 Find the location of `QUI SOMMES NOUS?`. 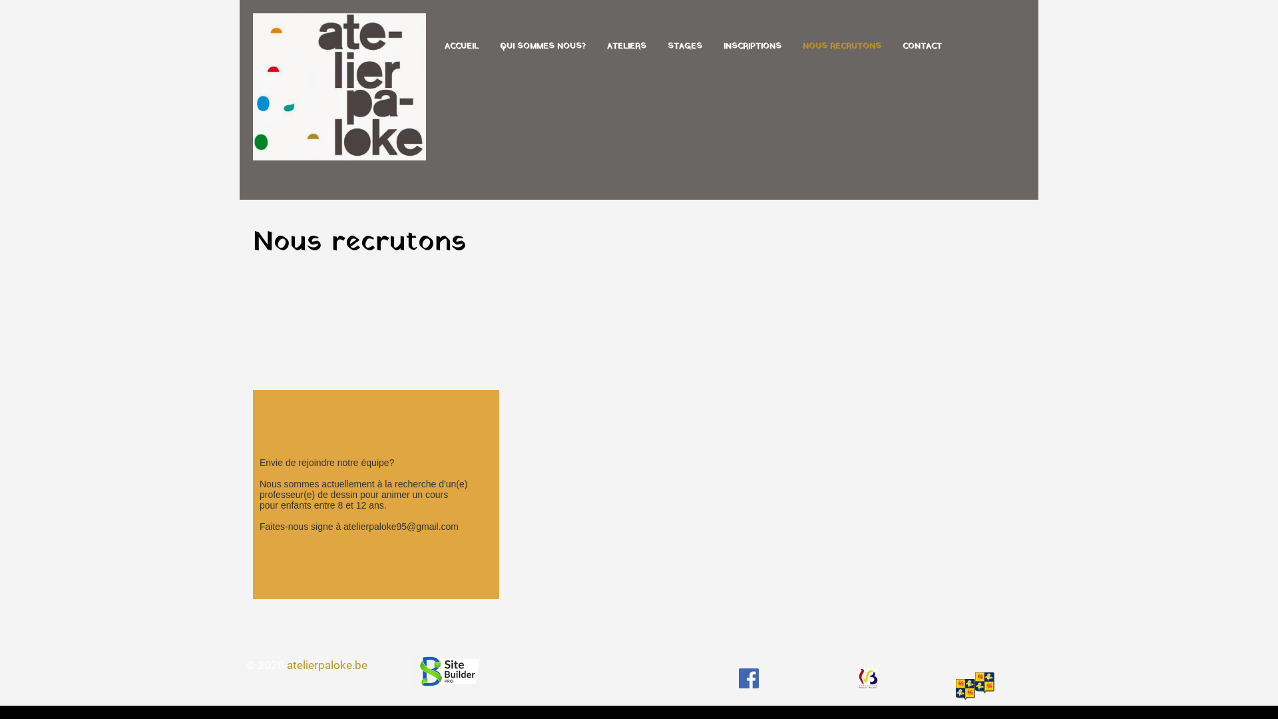

QUI SOMMES NOUS? is located at coordinates (543, 48).